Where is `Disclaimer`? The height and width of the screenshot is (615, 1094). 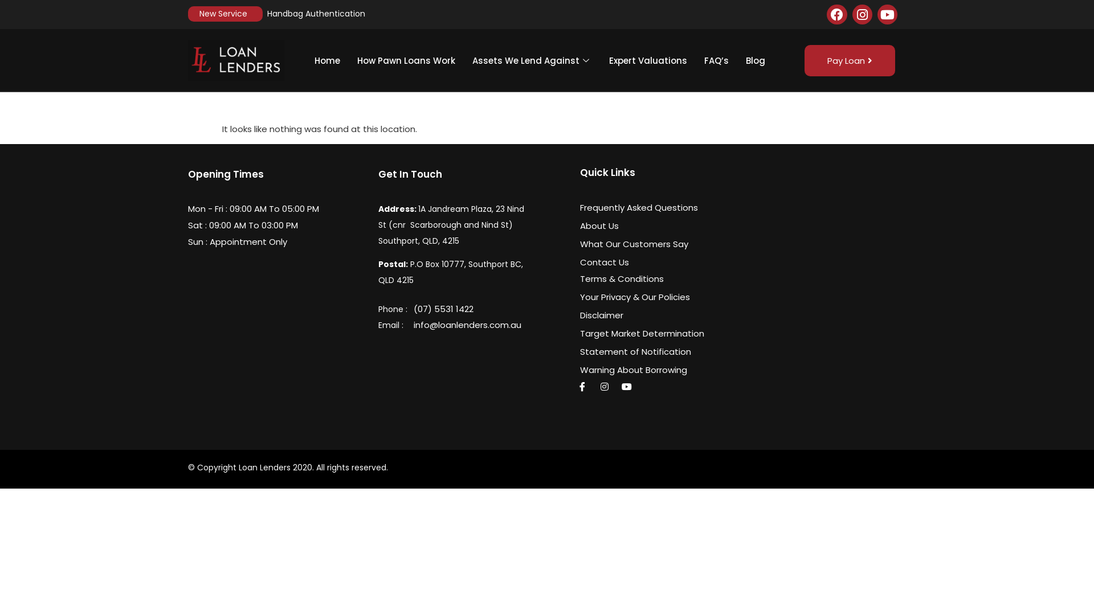
Disclaimer is located at coordinates (650, 315).